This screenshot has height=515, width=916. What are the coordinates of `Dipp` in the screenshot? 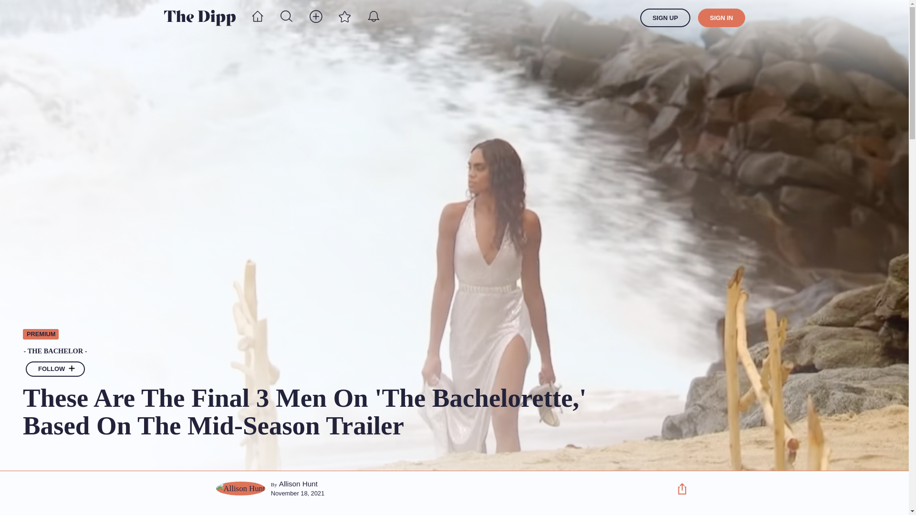 It's located at (199, 18).